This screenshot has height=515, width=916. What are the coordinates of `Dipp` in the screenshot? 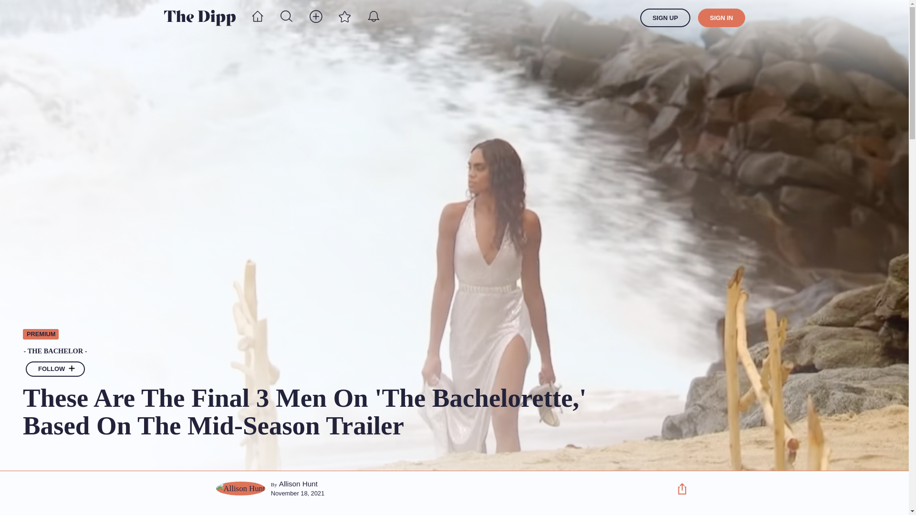 It's located at (199, 18).